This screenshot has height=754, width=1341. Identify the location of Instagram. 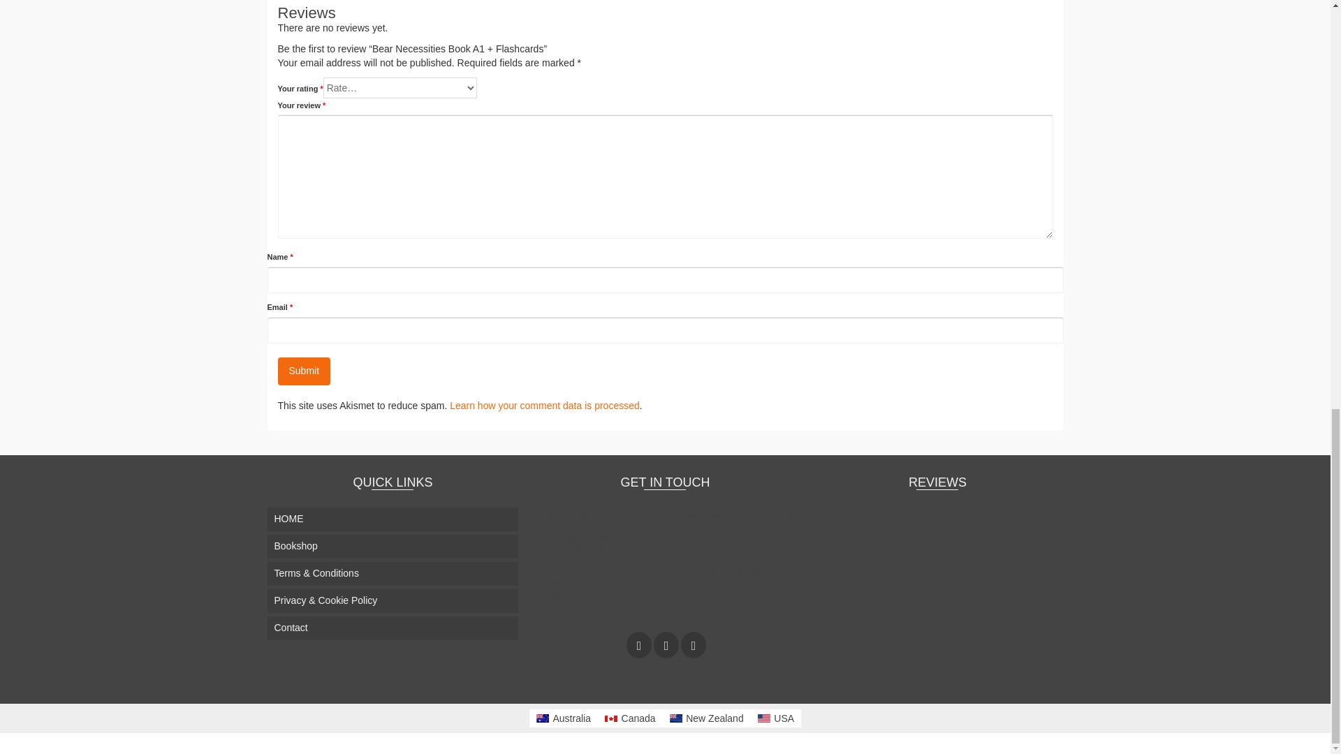
(666, 644).